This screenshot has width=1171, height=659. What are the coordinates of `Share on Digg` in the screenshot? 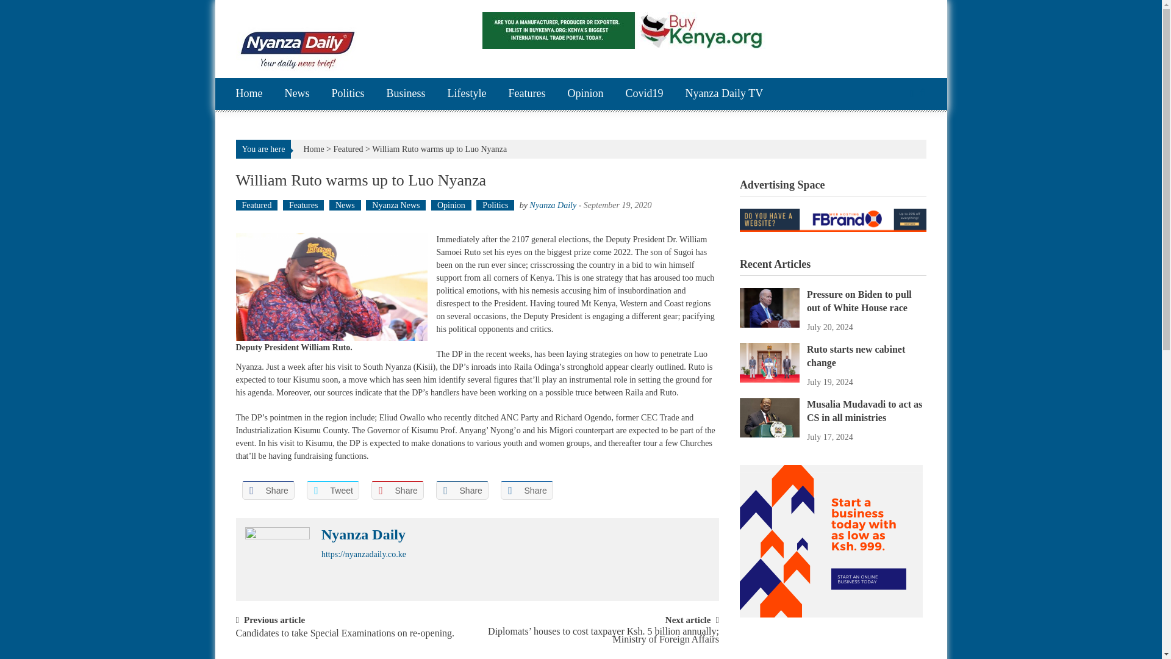 It's located at (526, 490).